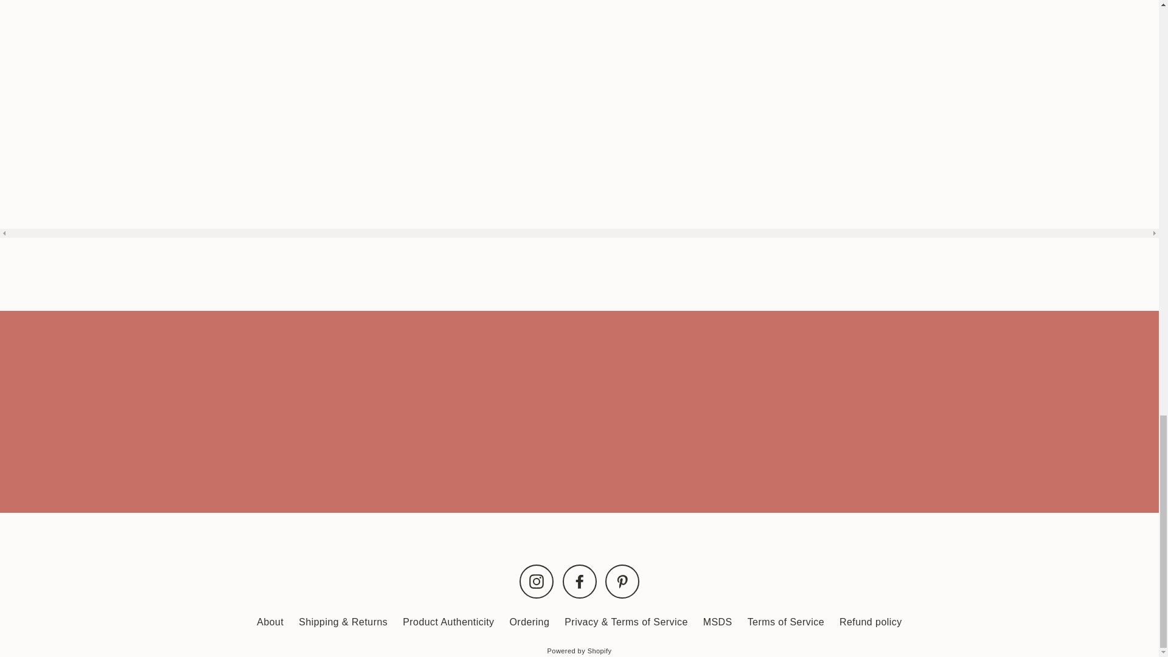 This screenshot has height=657, width=1168. I want to click on Online Salon Supply on Facebook, so click(579, 581).